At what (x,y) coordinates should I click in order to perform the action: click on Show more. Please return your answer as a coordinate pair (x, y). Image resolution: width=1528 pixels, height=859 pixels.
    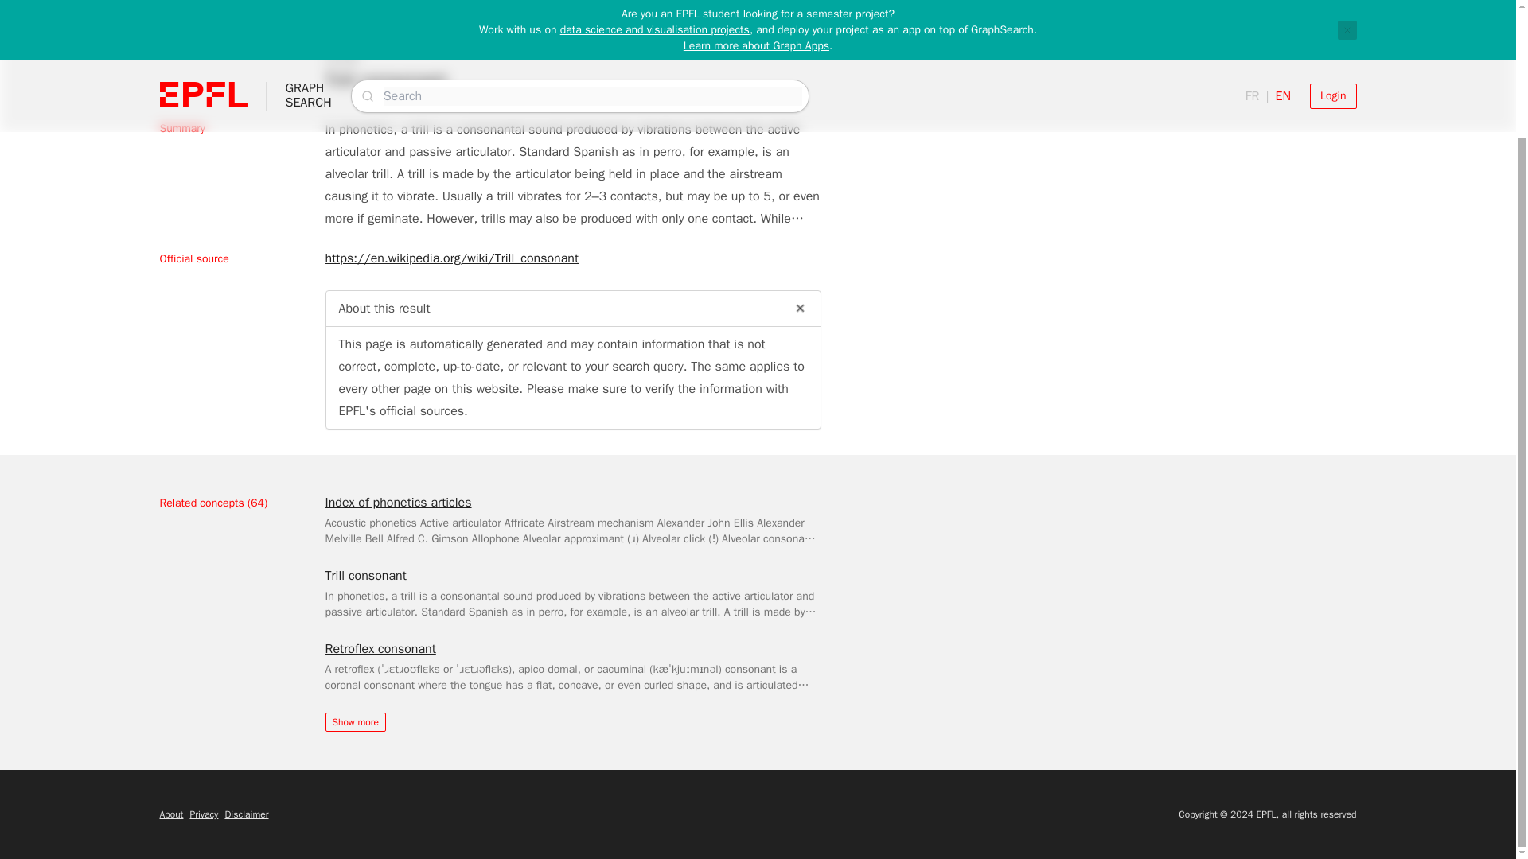
    Looking at the image, I should click on (354, 722).